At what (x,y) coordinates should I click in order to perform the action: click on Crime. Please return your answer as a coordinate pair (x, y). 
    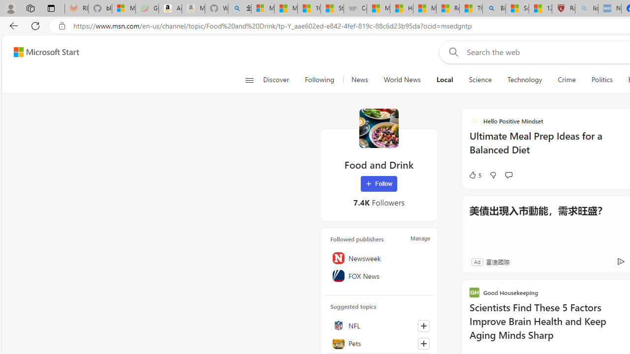
    Looking at the image, I should click on (567, 80).